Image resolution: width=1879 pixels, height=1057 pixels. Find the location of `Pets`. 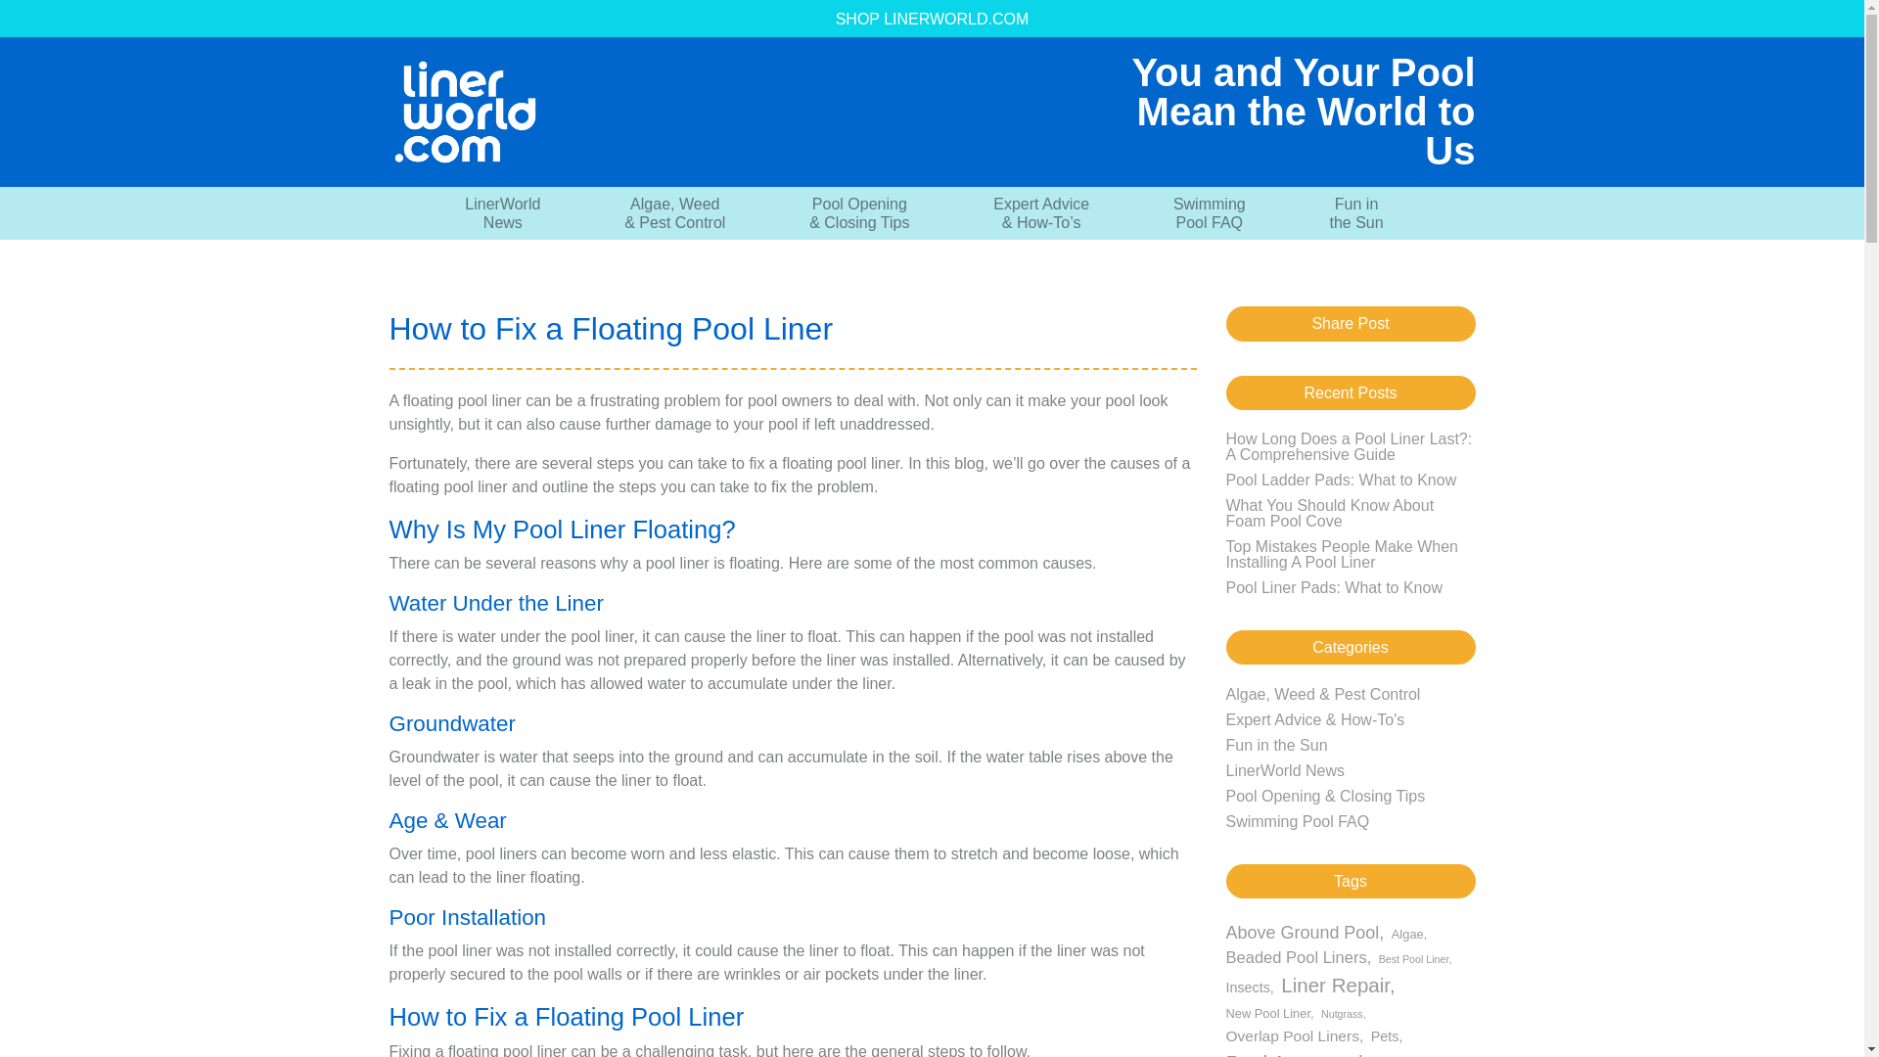

Pets is located at coordinates (1284, 769).